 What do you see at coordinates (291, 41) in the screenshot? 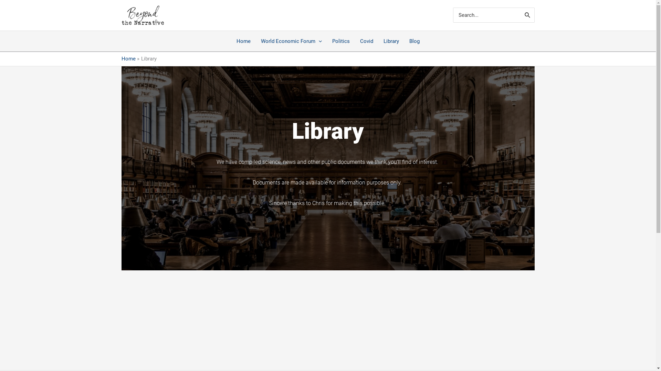
I see `World Economic Forum` at bounding box center [291, 41].